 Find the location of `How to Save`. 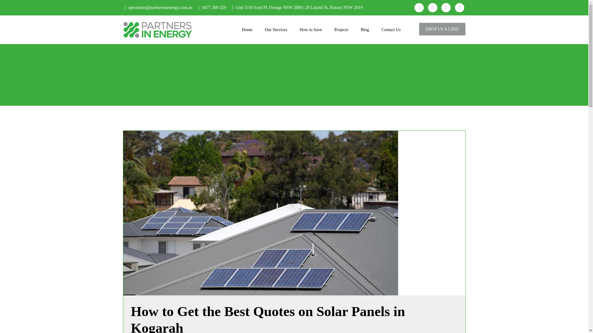

How to Save is located at coordinates (311, 29).